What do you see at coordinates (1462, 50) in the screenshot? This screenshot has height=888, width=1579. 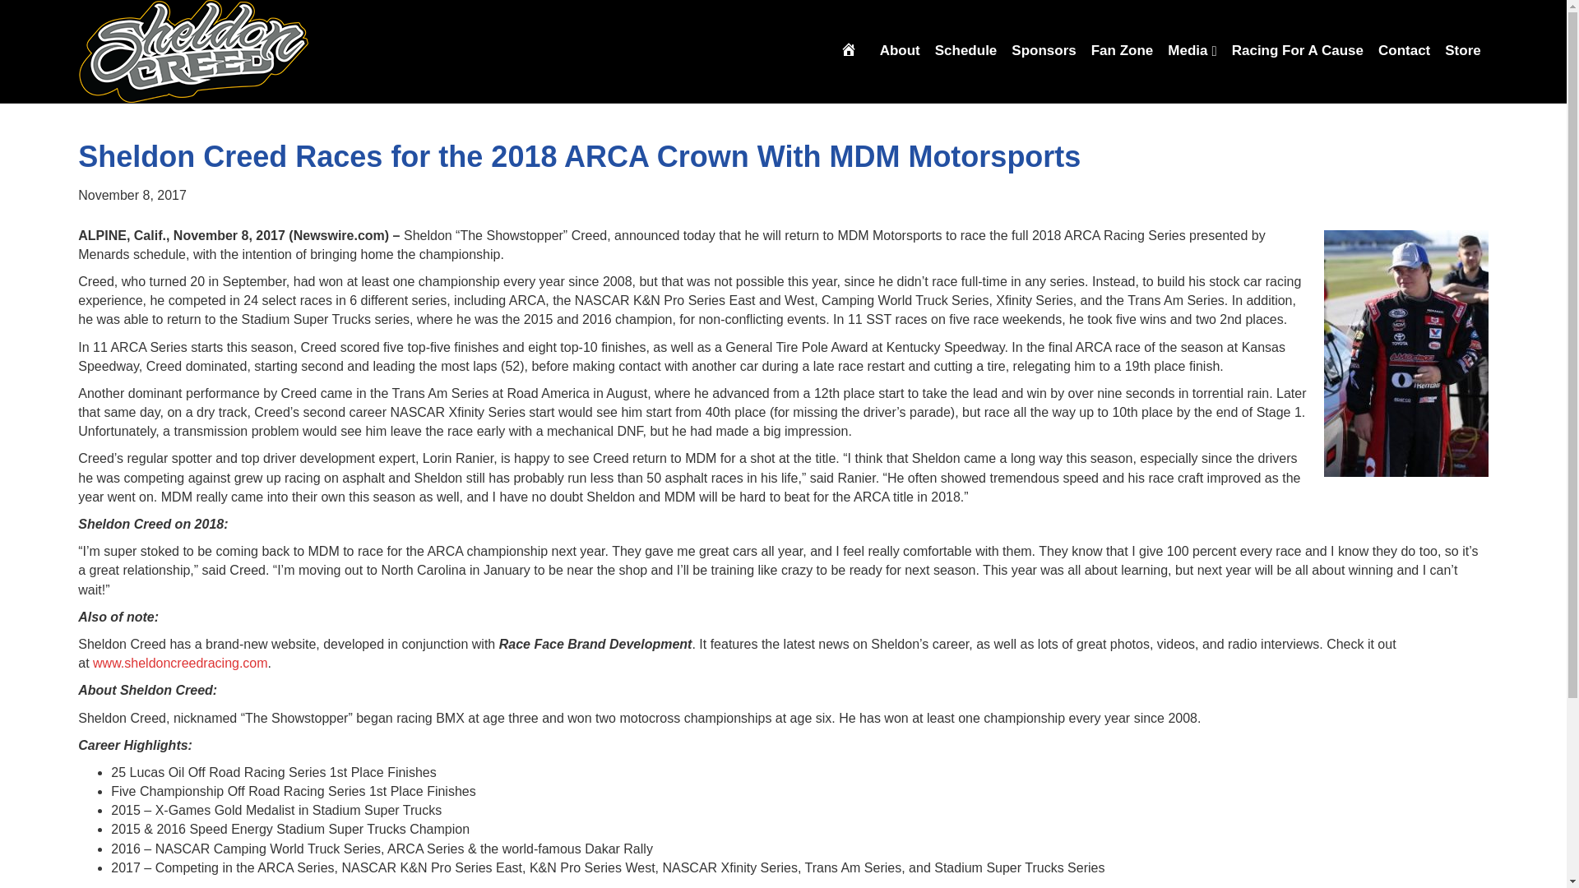 I see `Store` at bounding box center [1462, 50].